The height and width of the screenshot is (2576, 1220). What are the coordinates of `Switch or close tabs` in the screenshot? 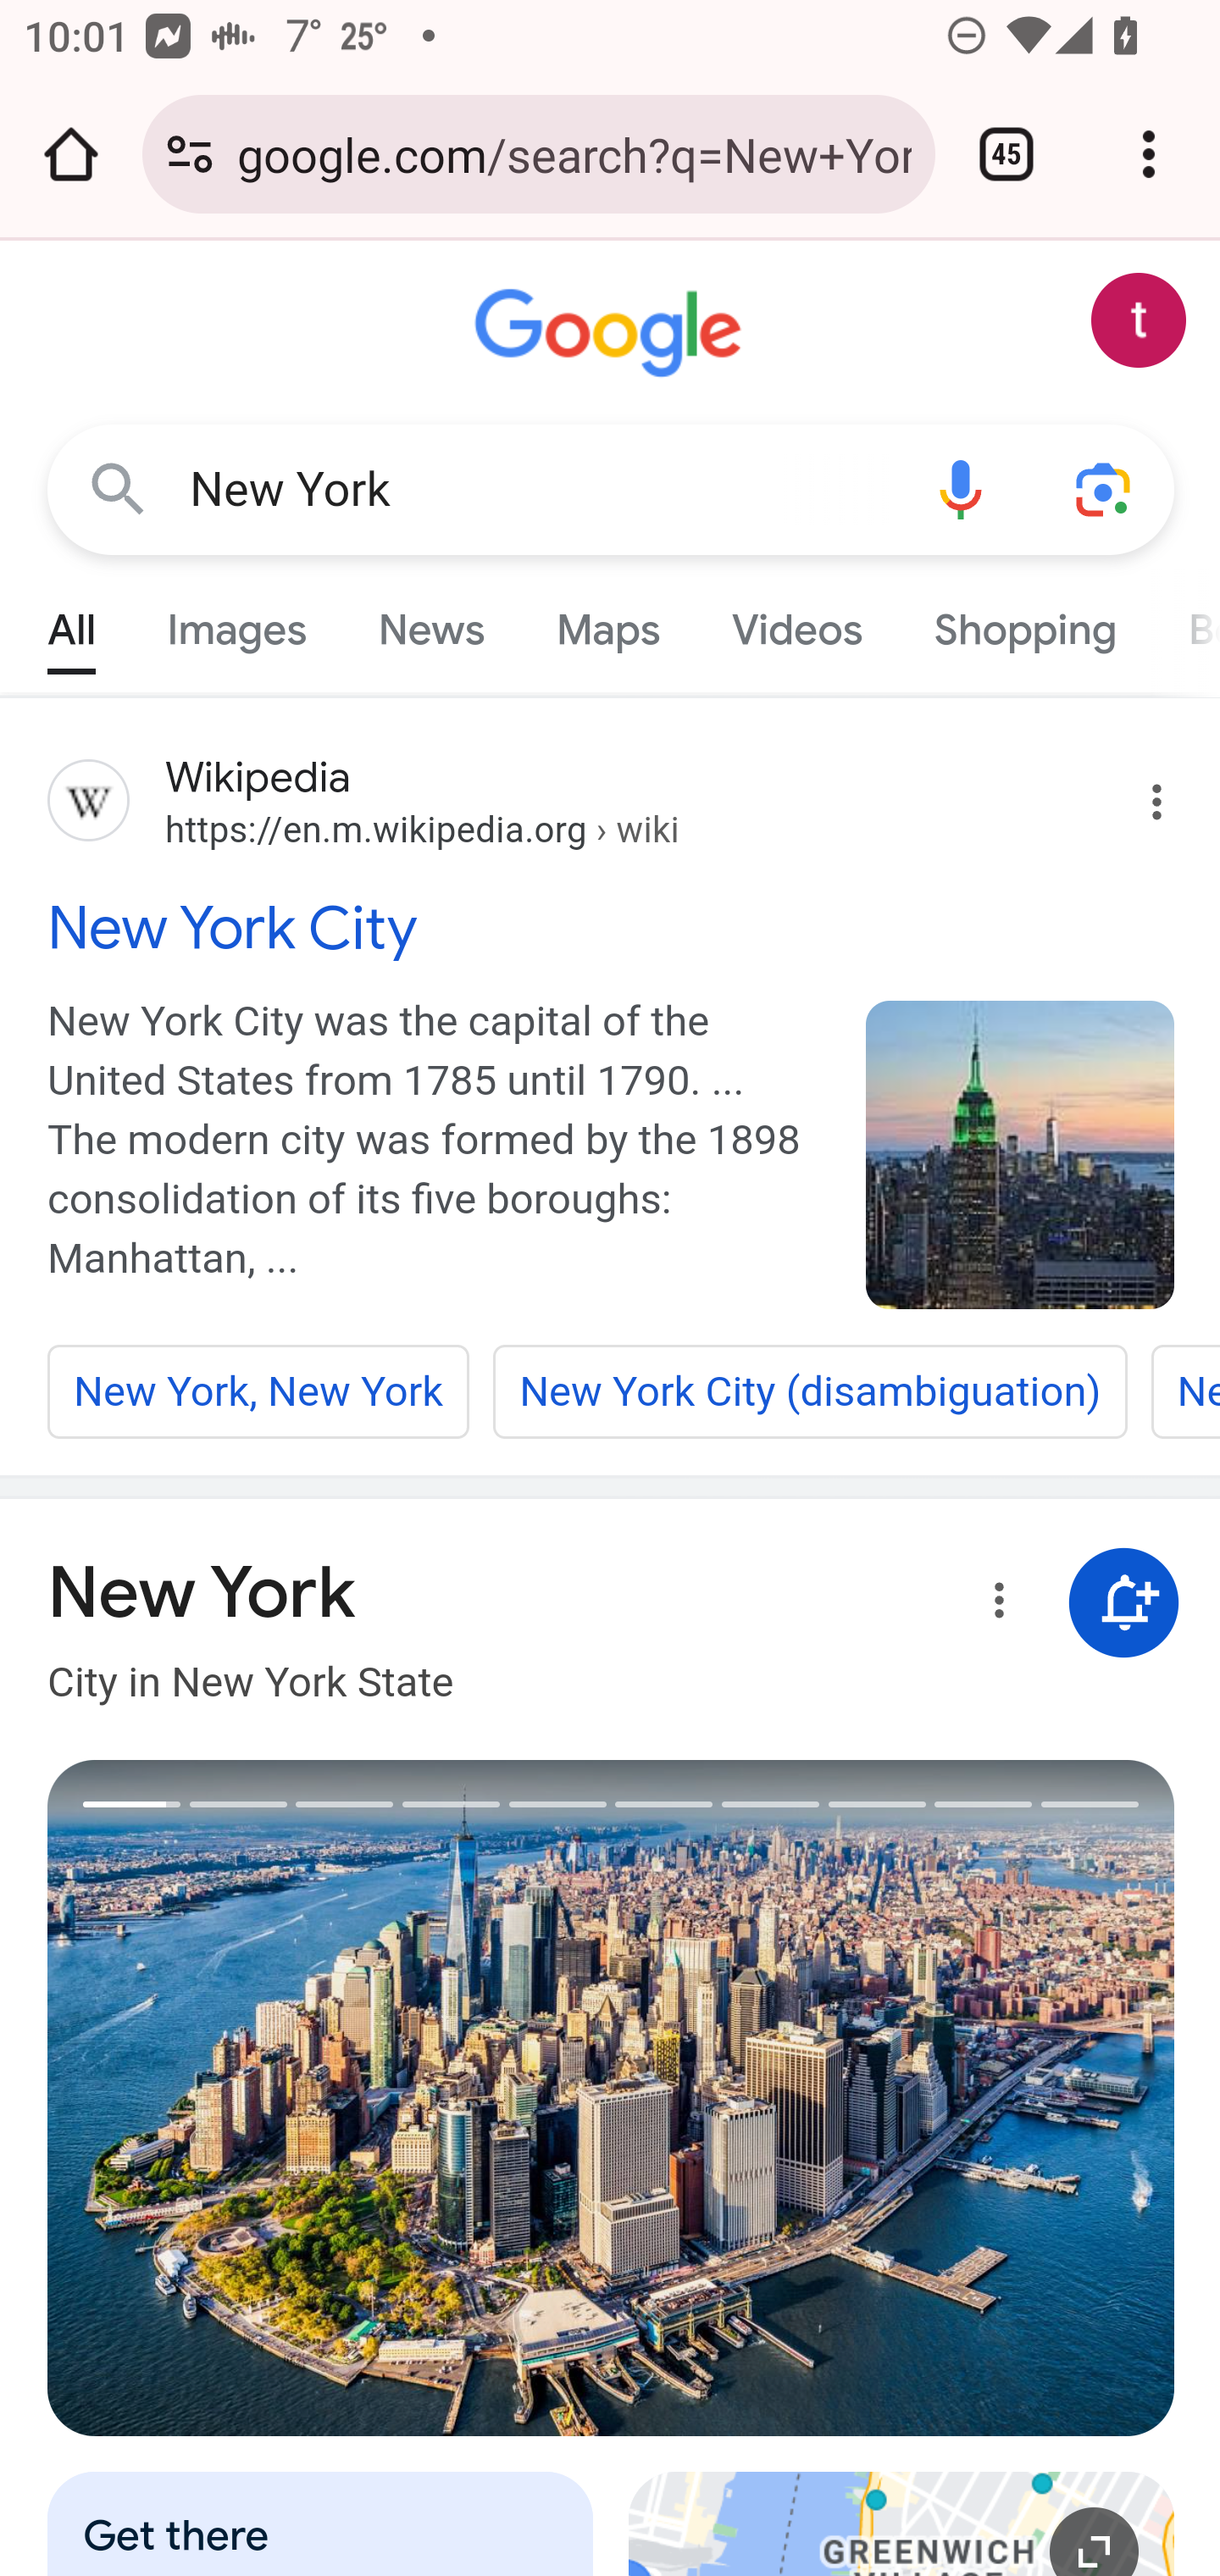 It's located at (1006, 154).